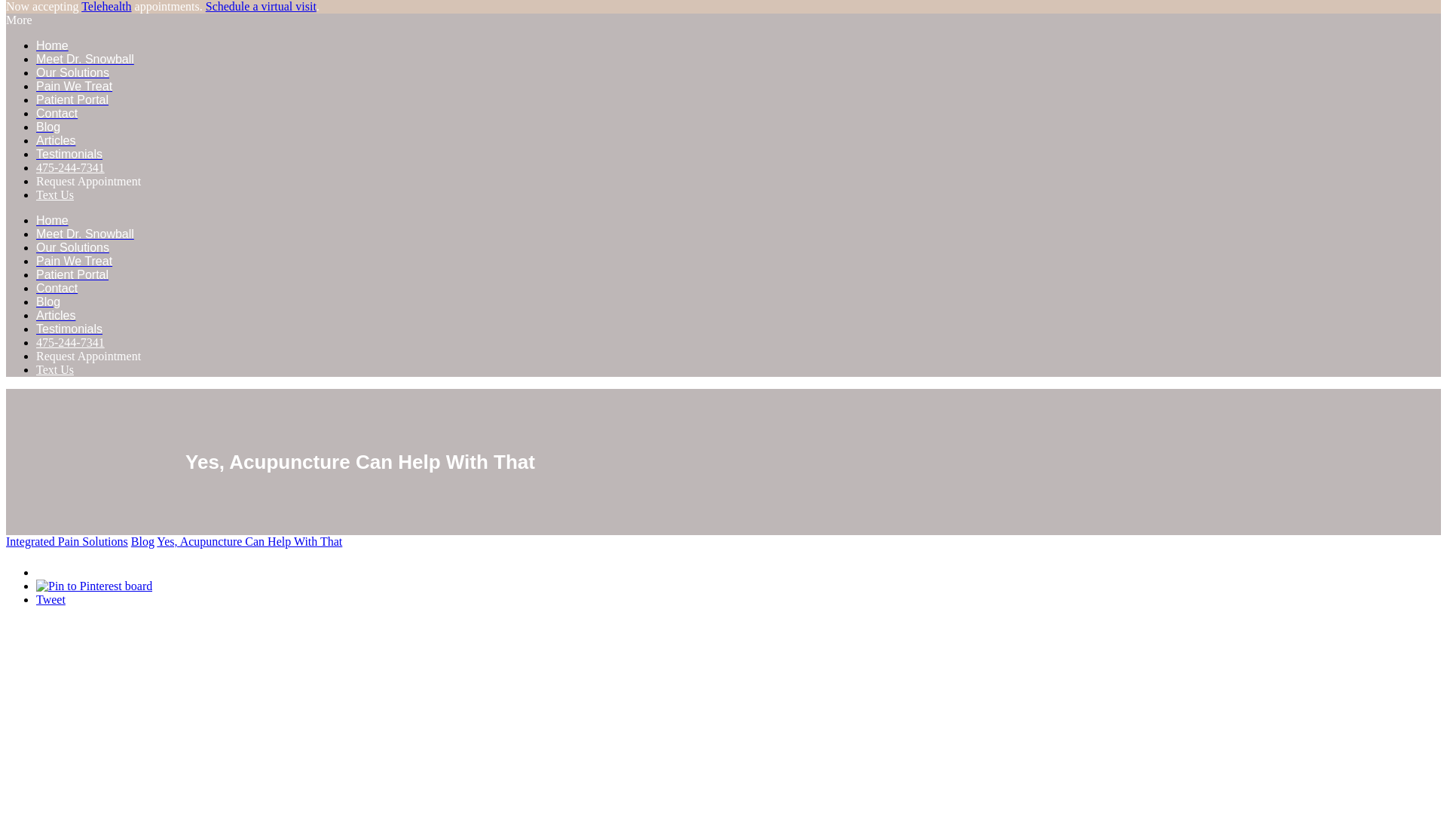 This screenshot has width=1447, height=814. Describe the element at coordinates (70, 167) in the screenshot. I see `475-244-7341` at that location.